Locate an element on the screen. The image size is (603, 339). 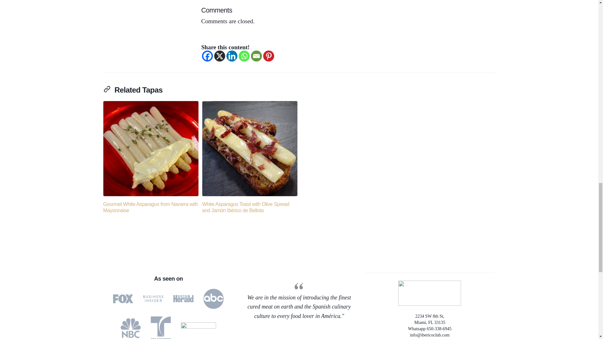
Facebook is located at coordinates (207, 56).